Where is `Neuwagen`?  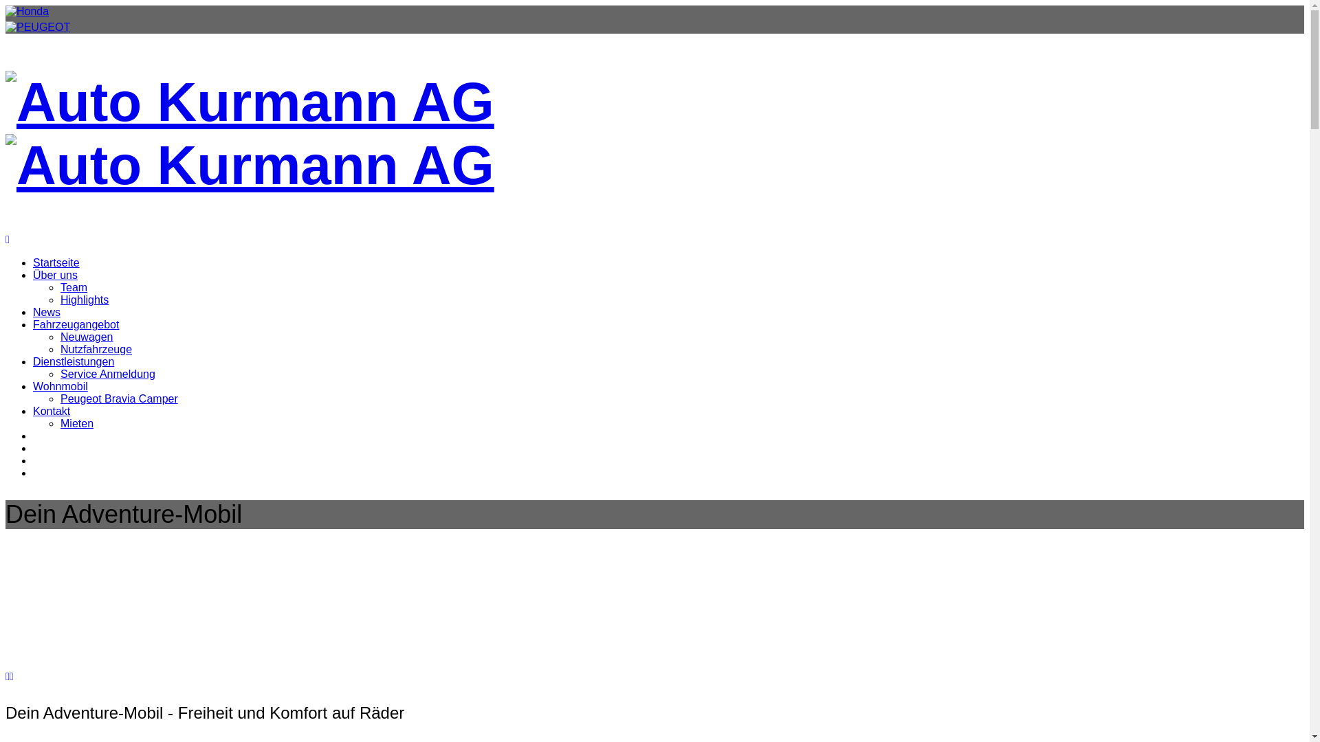
Neuwagen is located at coordinates (87, 337).